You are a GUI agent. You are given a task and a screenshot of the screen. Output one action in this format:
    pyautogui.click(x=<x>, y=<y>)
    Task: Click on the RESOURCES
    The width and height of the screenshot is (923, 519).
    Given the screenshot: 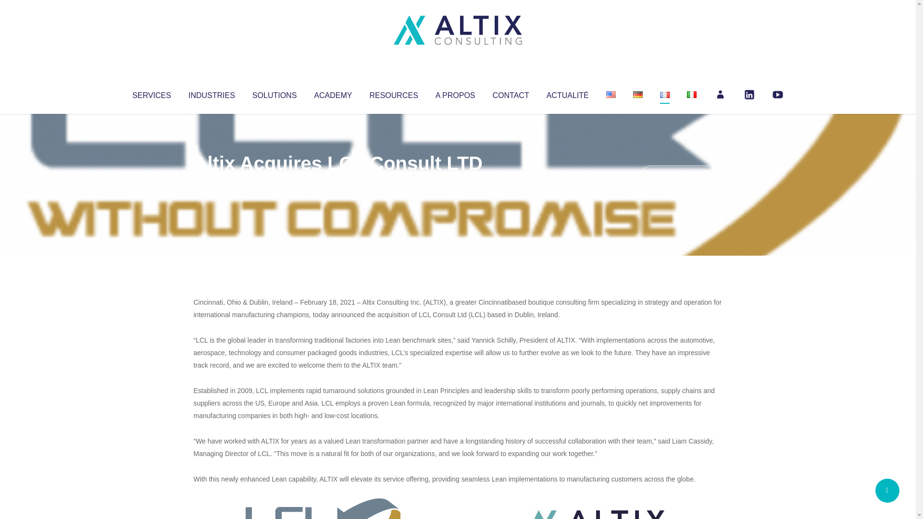 What is the action you would take?
    pyautogui.click(x=393, y=93)
    